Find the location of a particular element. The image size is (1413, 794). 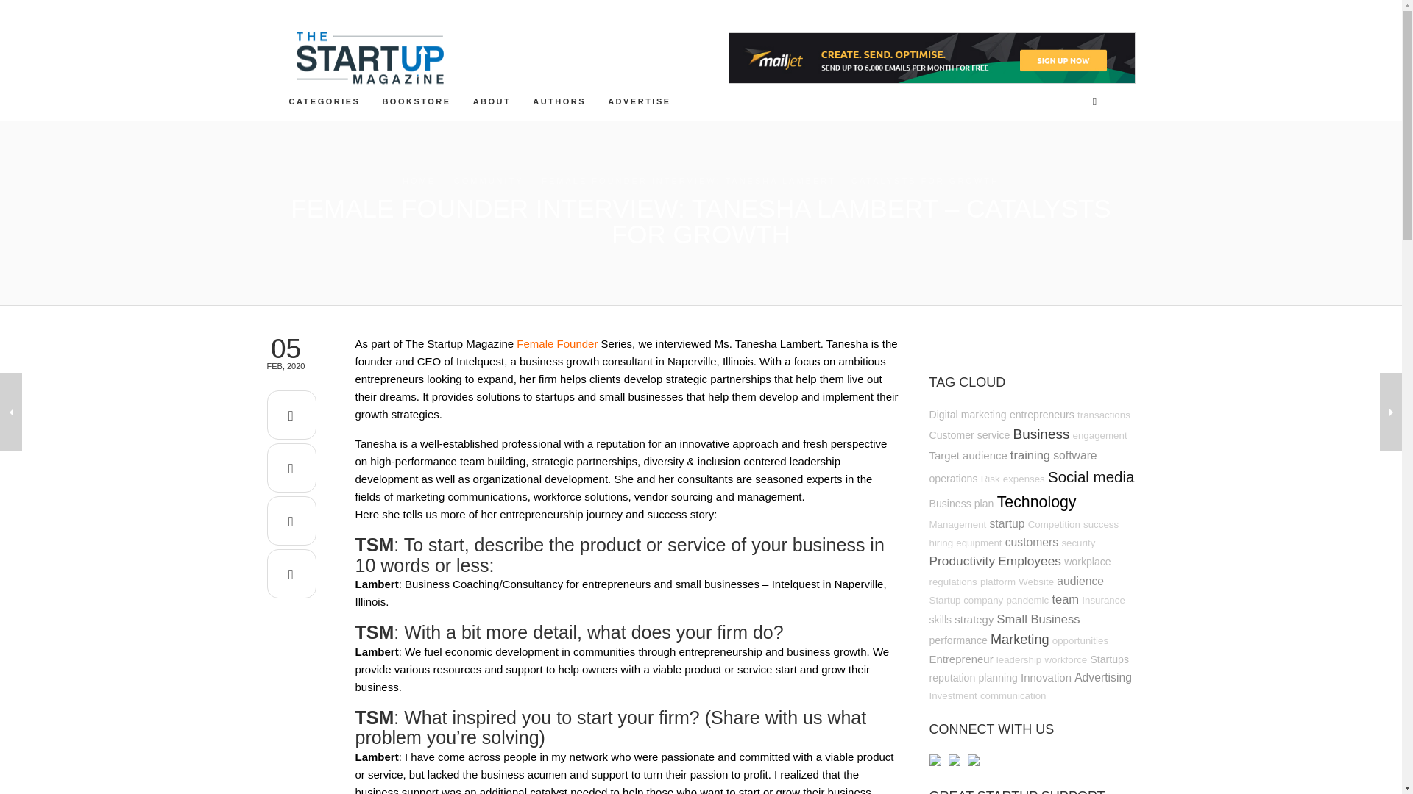

152 topics is located at coordinates (1104, 415).